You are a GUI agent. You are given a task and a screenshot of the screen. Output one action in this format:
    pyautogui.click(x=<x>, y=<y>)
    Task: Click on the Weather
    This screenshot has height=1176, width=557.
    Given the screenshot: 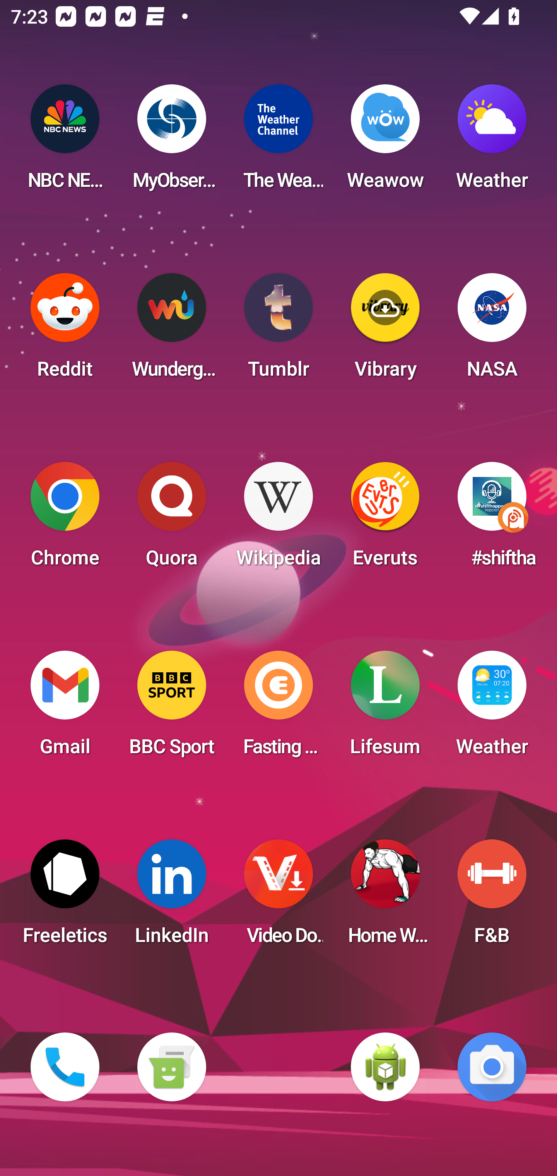 What is the action you would take?
    pyautogui.click(x=492, y=142)
    